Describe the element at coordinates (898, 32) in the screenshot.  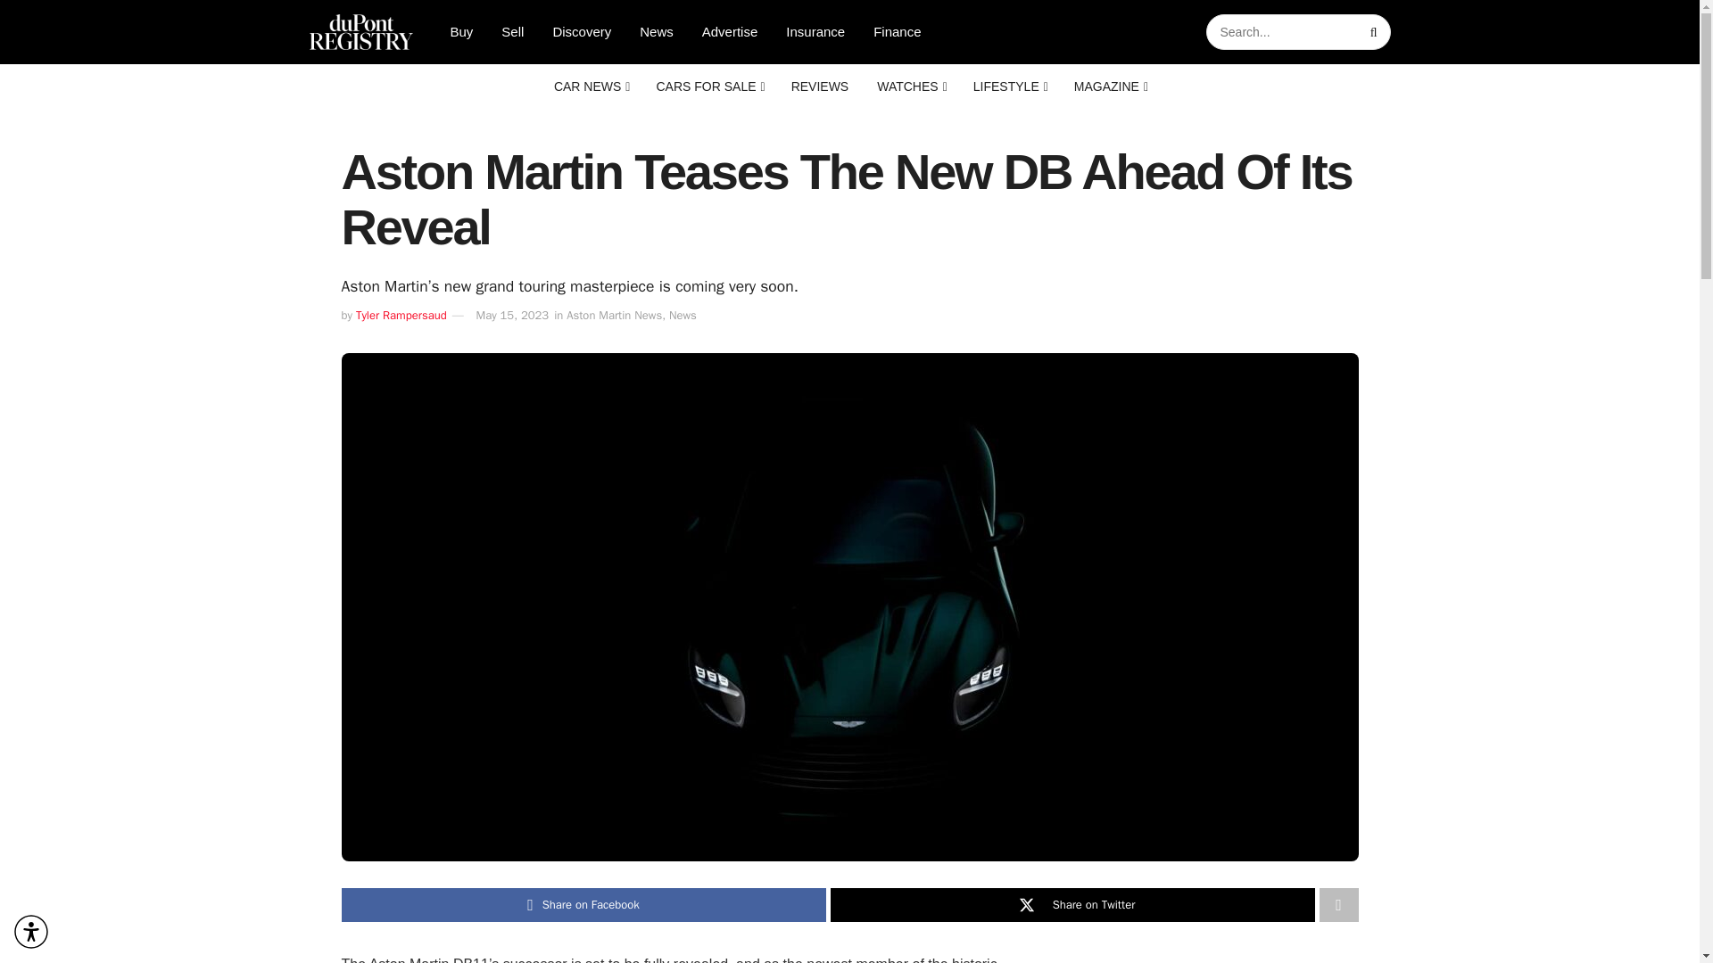
I see `Finance` at that location.